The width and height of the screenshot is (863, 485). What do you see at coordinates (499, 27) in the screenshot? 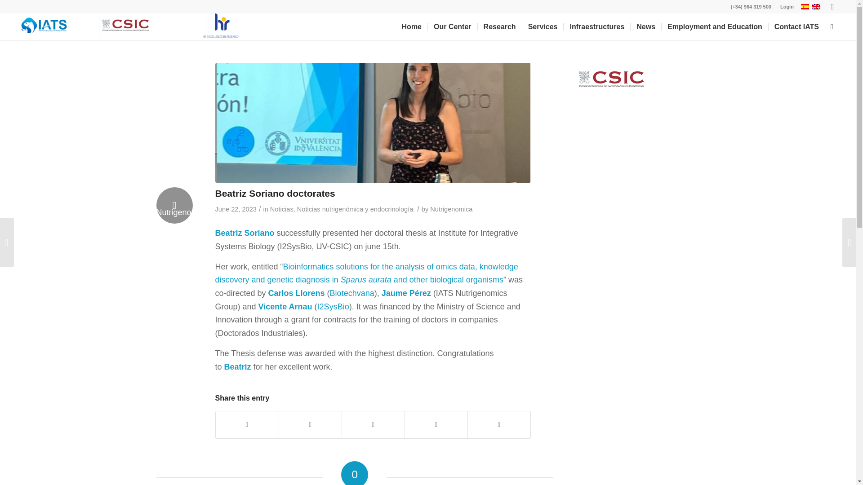
I see `Research` at bounding box center [499, 27].